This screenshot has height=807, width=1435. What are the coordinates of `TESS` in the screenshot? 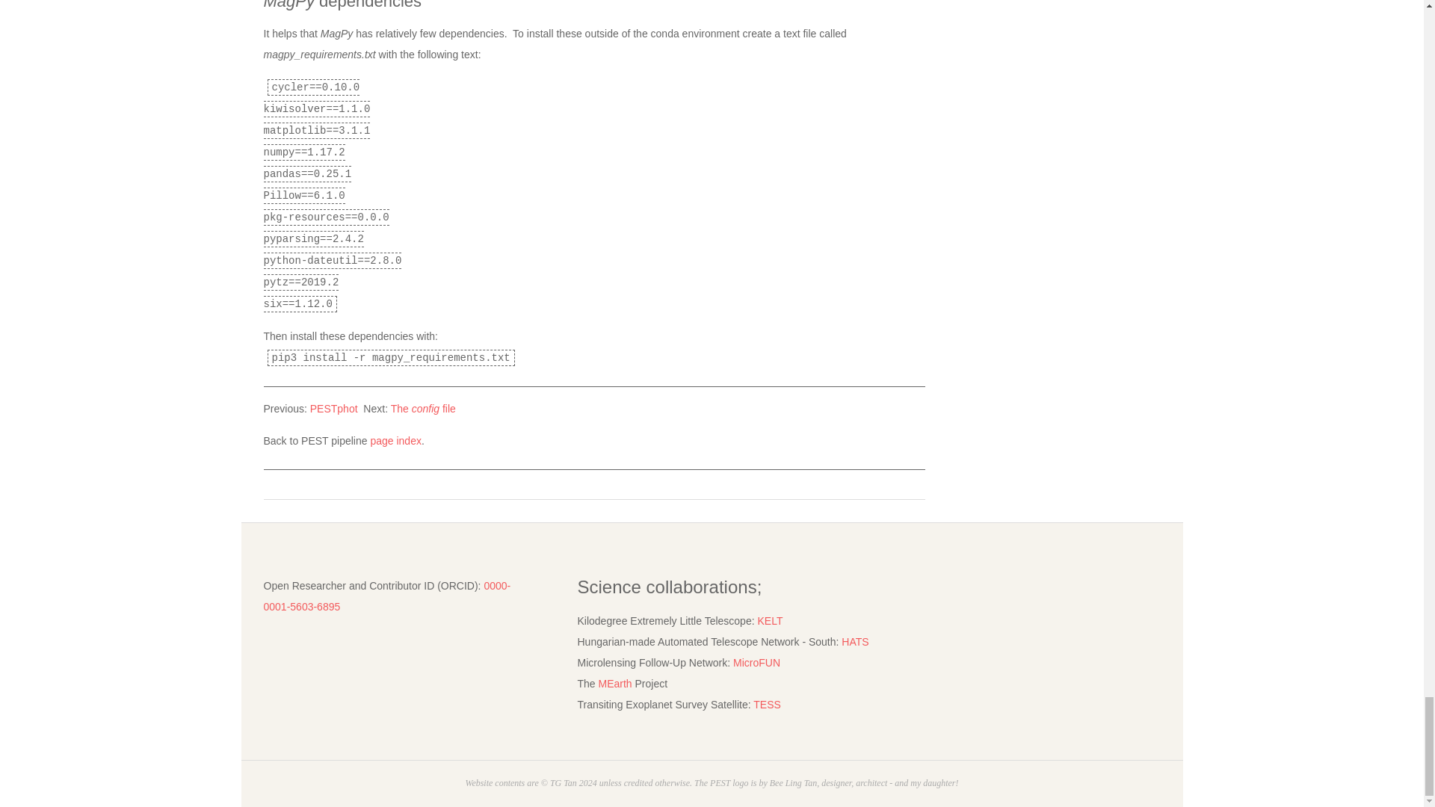 It's located at (767, 705).